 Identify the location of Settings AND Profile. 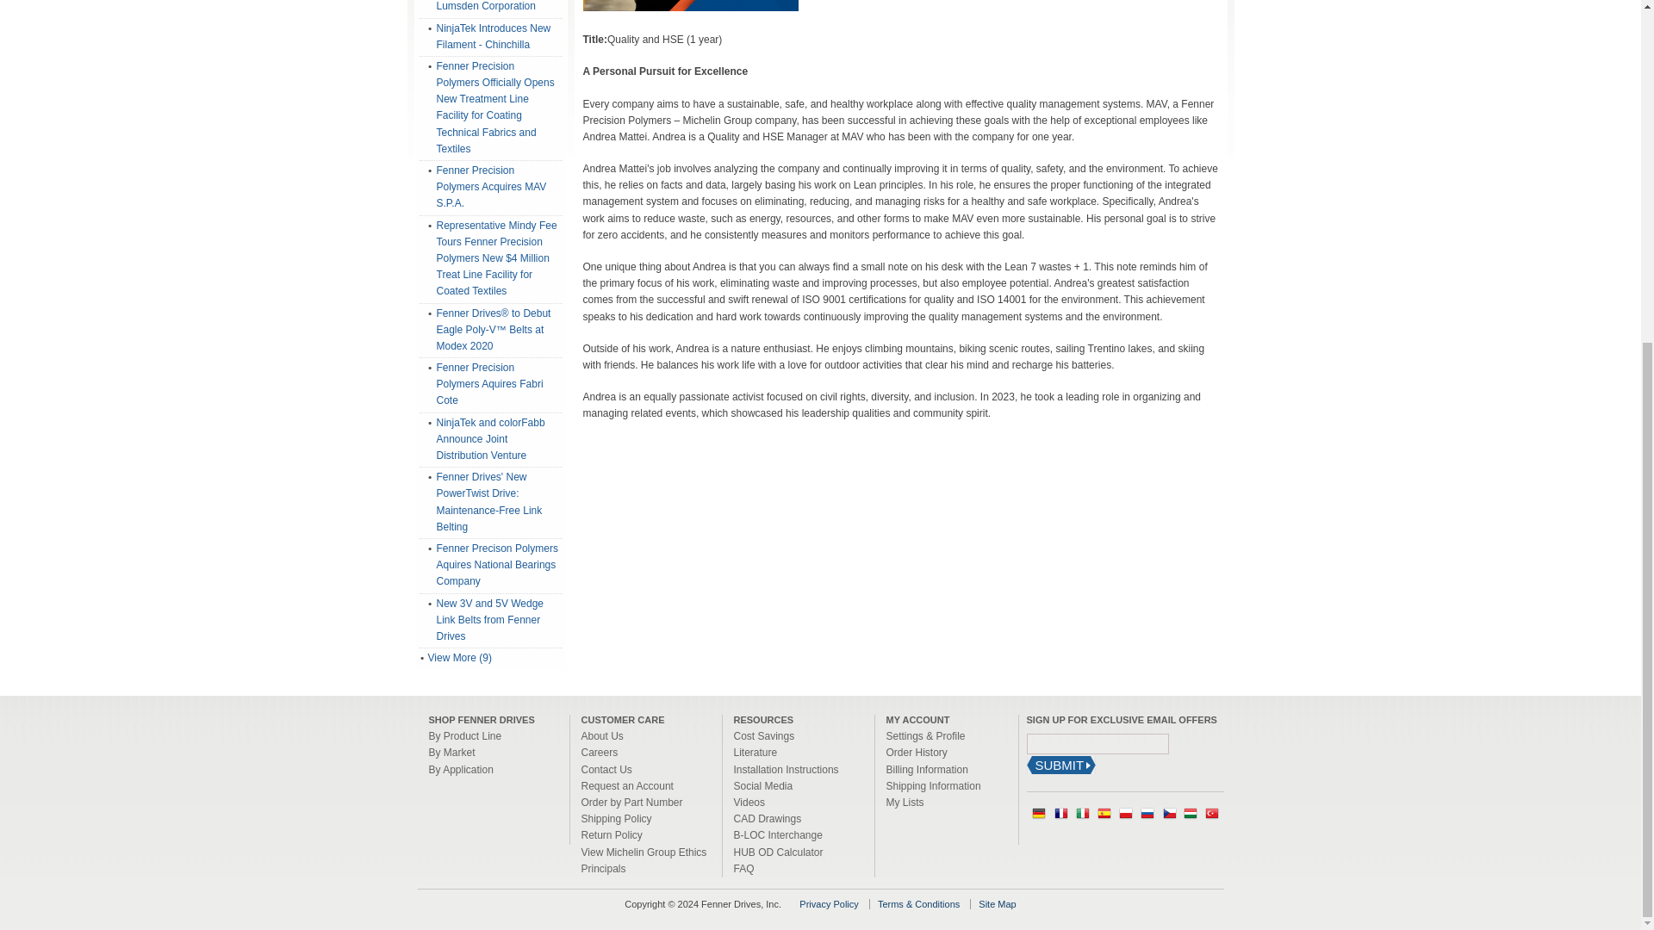
(924, 735).